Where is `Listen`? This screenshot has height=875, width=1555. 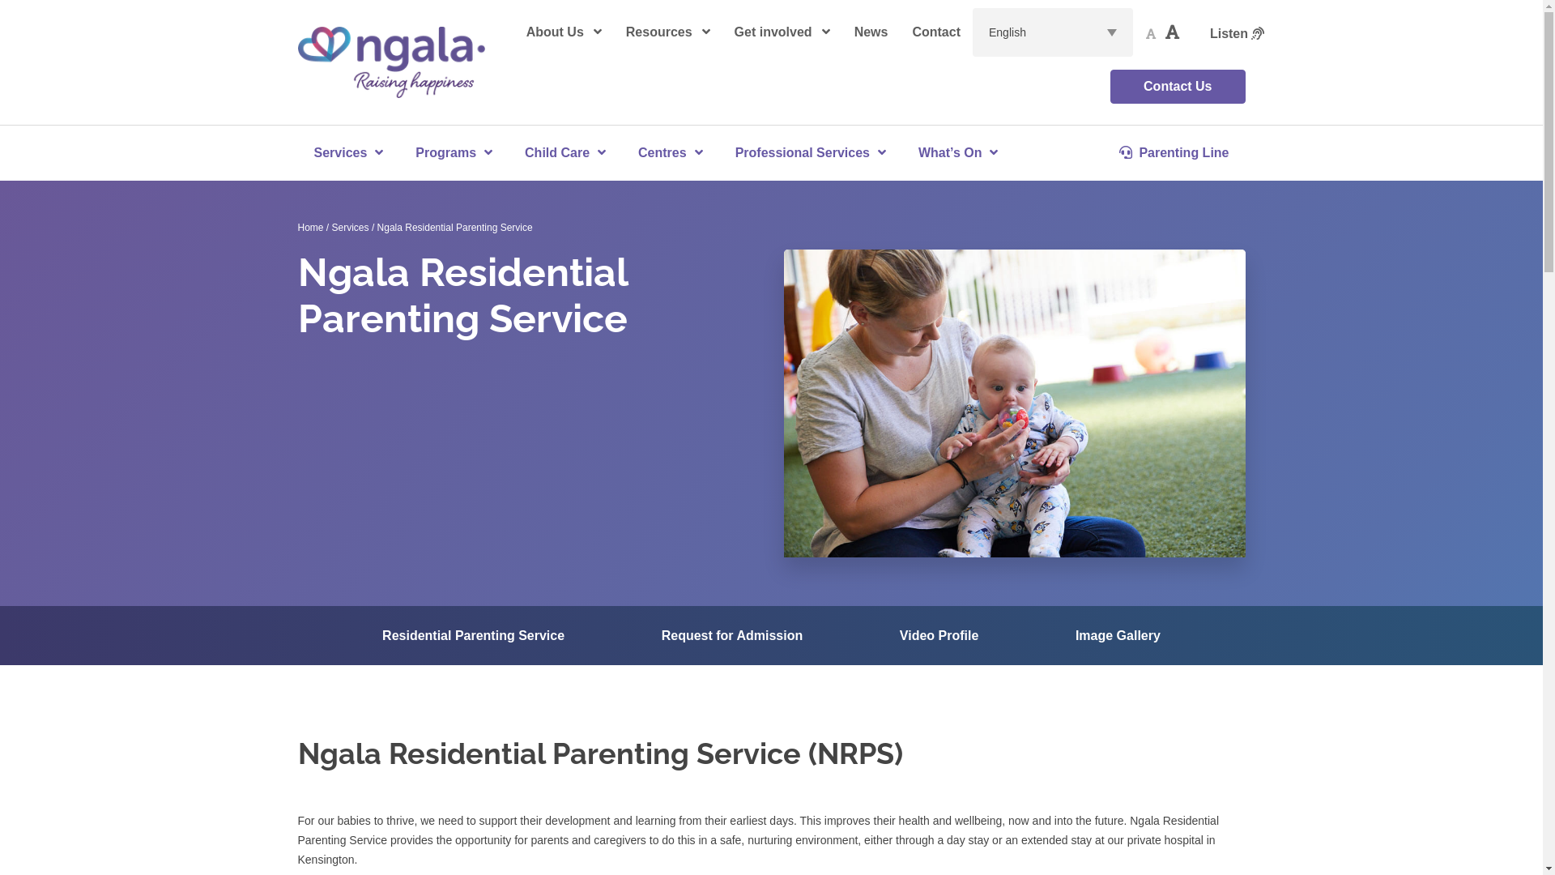
Listen is located at coordinates (1238, 34).